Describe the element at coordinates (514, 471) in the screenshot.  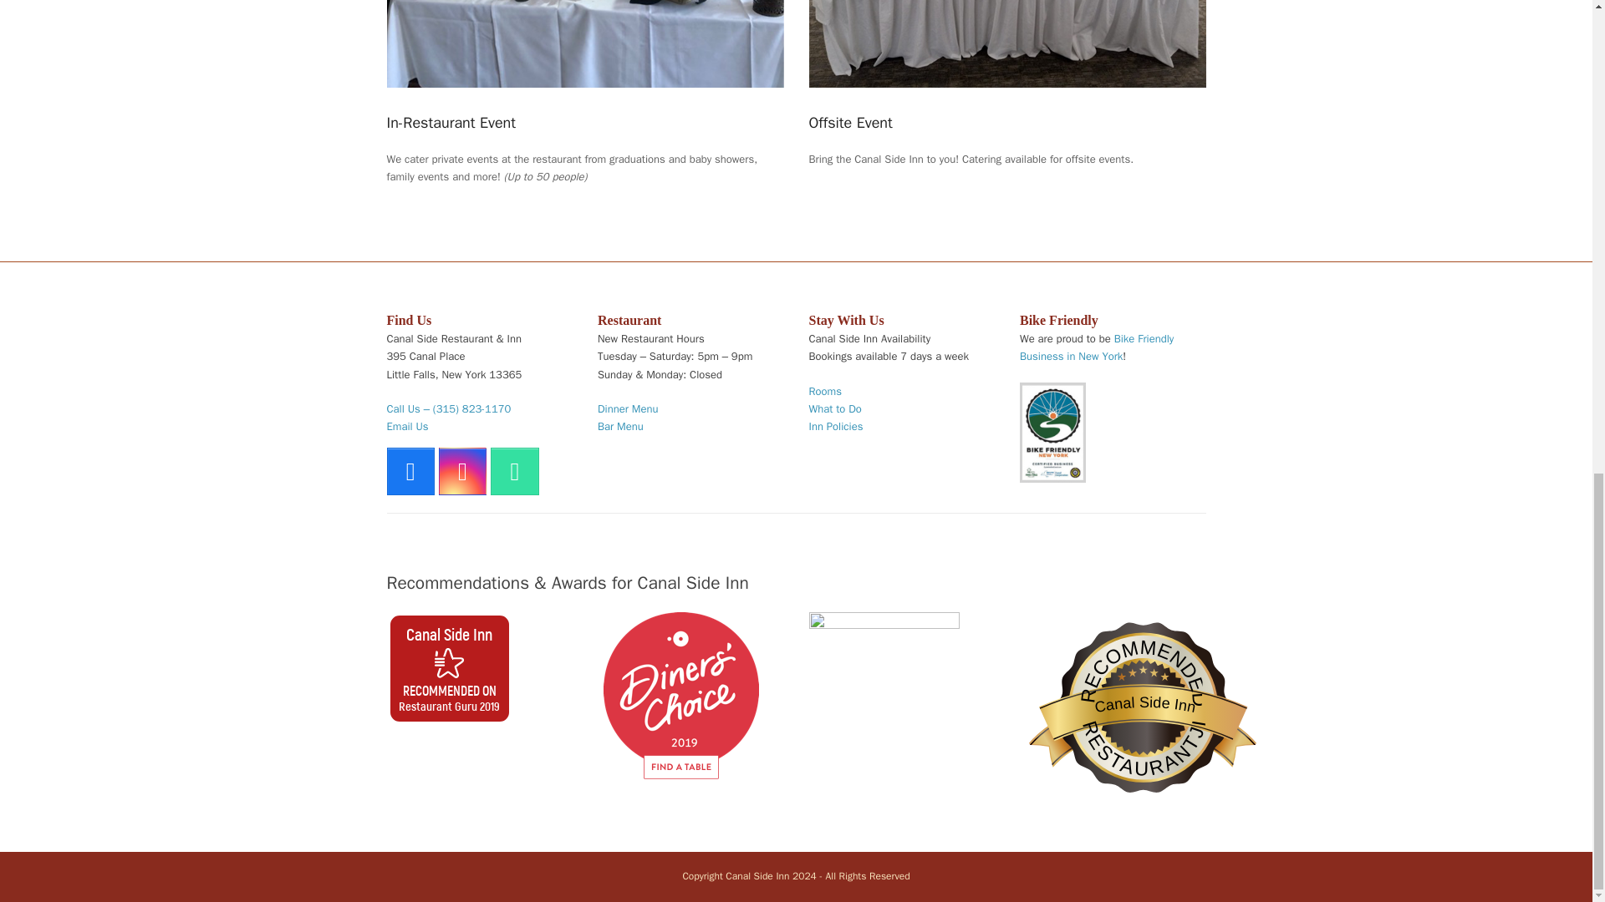
I see `Tripadvisor` at that location.